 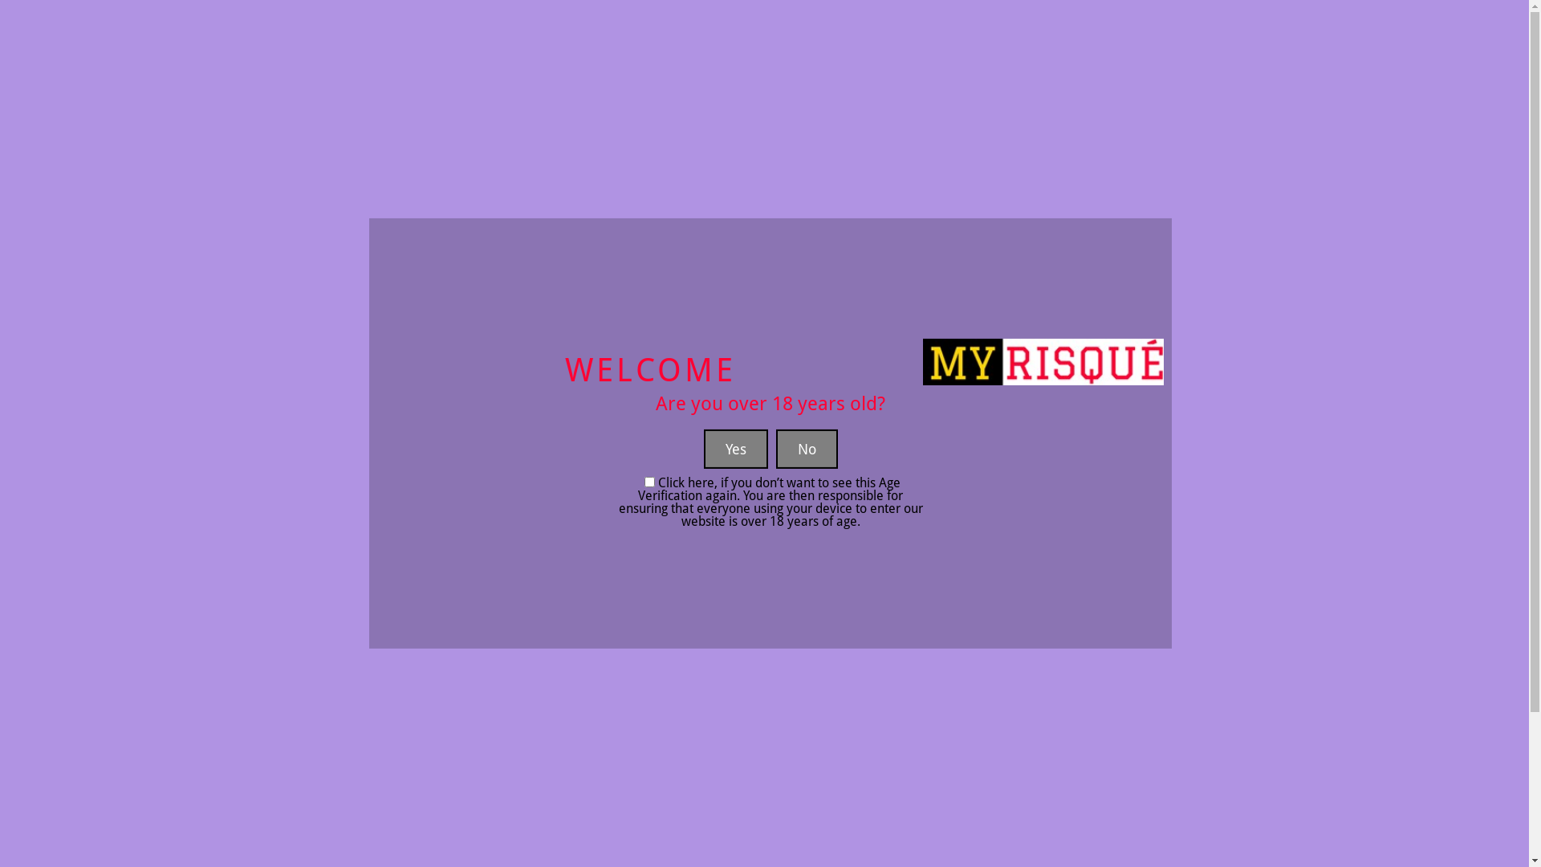 I want to click on Yes, so click(x=735, y=450).